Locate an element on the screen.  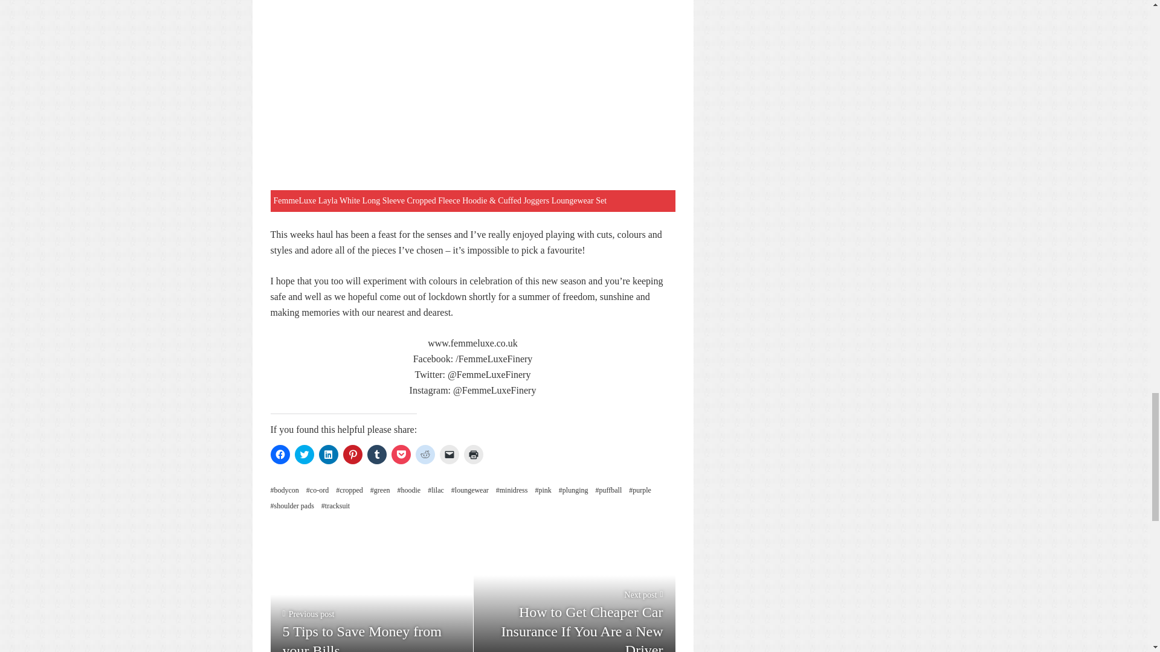
Click to share on Twitter is located at coordinates (304, 454).